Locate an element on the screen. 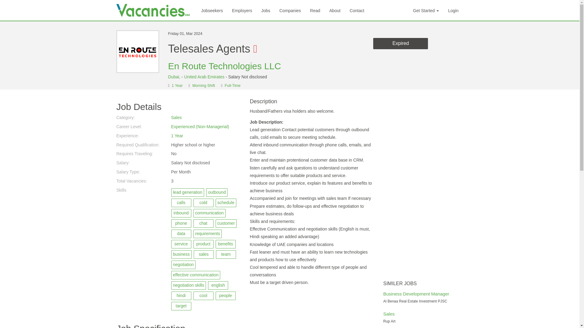  Dubai, is located at coordinates (175, 77).